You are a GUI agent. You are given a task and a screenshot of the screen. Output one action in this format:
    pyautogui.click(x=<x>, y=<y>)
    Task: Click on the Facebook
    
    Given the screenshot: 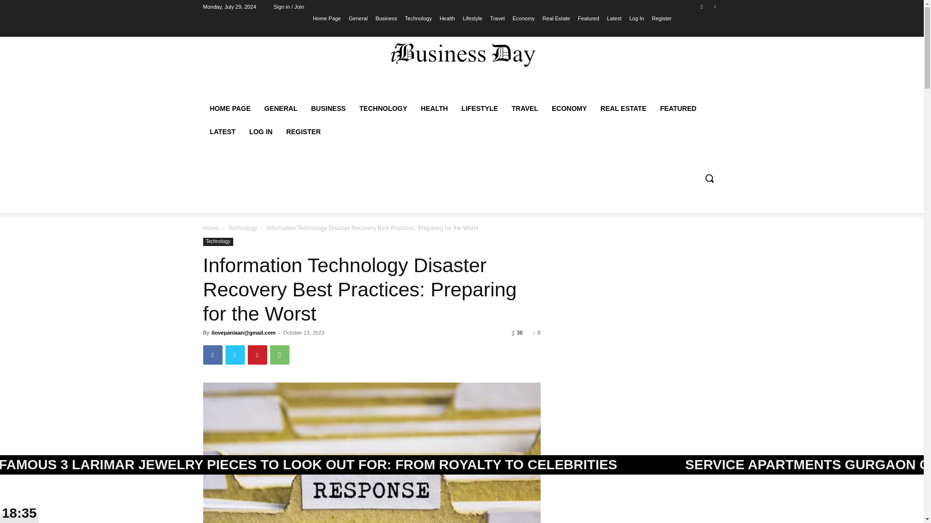 What is the action you would take?
    pyautogui.click(x=212, y=354)
    